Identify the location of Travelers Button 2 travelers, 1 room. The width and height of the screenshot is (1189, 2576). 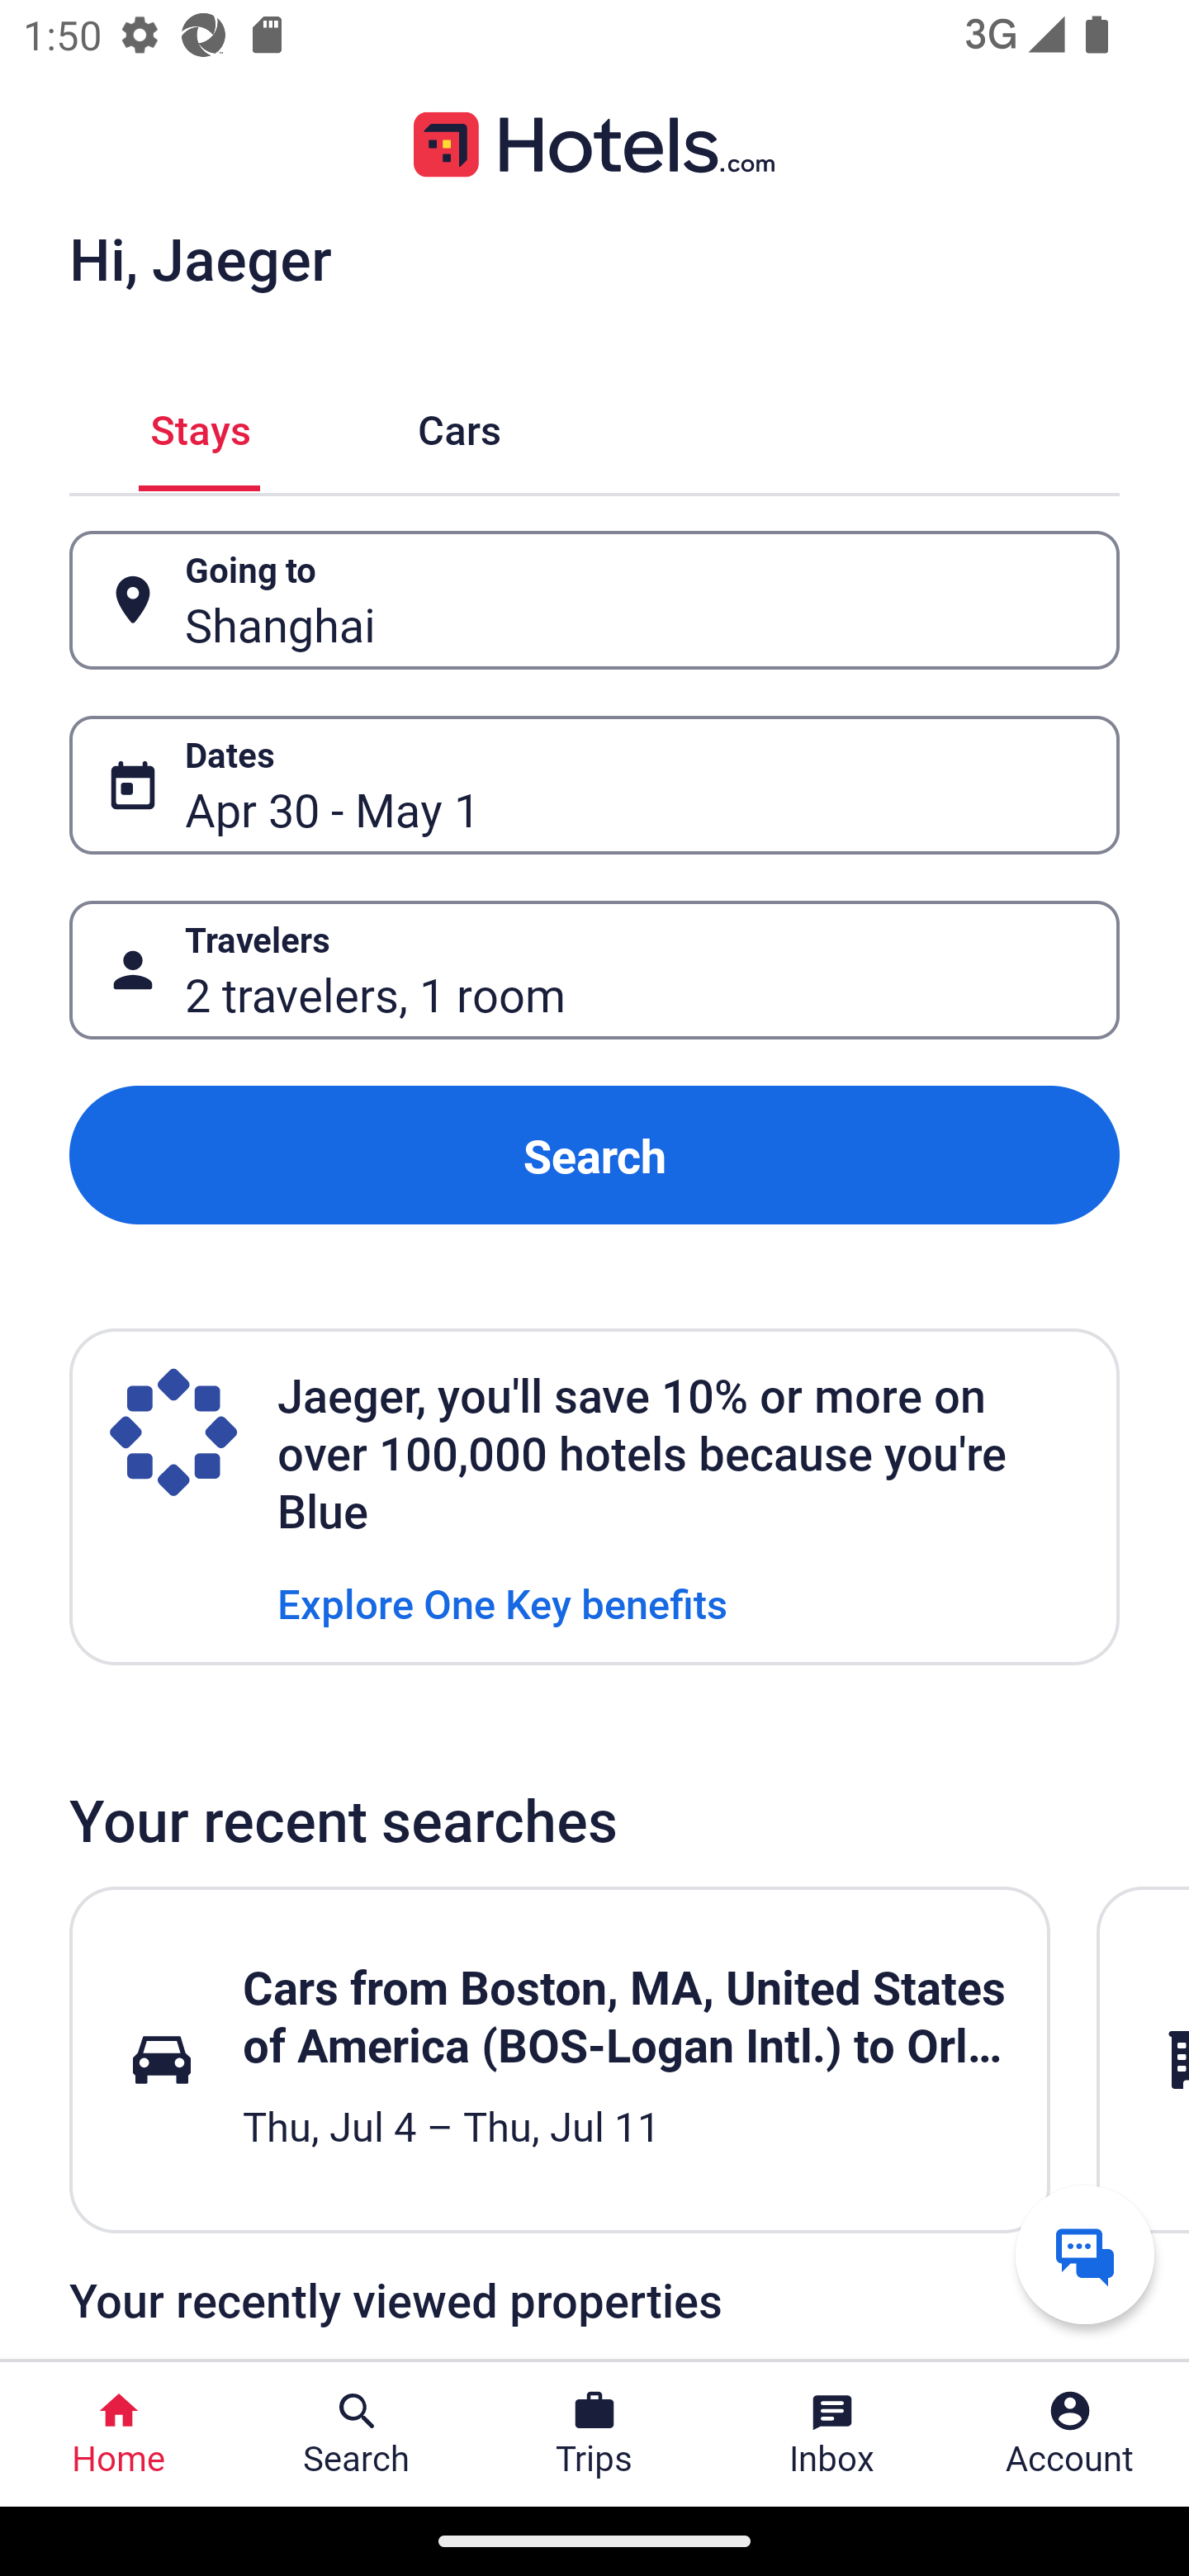
(594, 971).